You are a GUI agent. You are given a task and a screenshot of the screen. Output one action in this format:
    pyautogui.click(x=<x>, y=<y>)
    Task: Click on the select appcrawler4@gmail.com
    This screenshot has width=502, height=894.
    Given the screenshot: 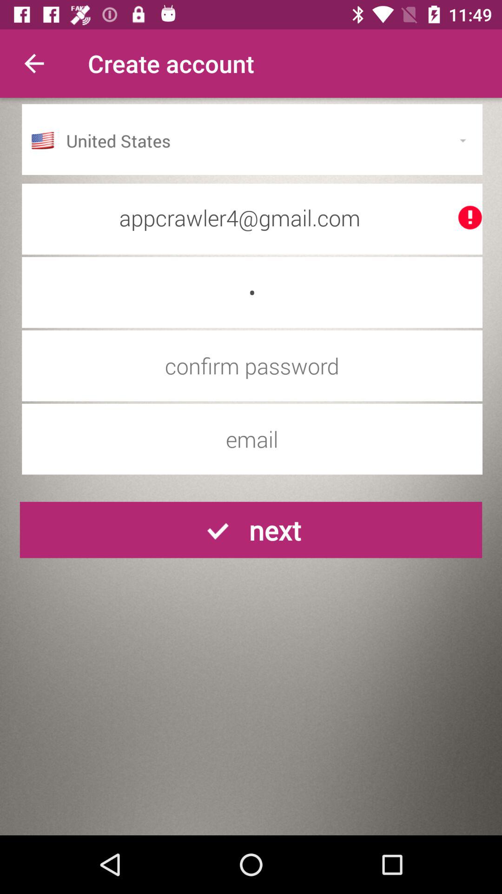 What is the action you would take?
    pyautogui.click(x=252, y=217)
    